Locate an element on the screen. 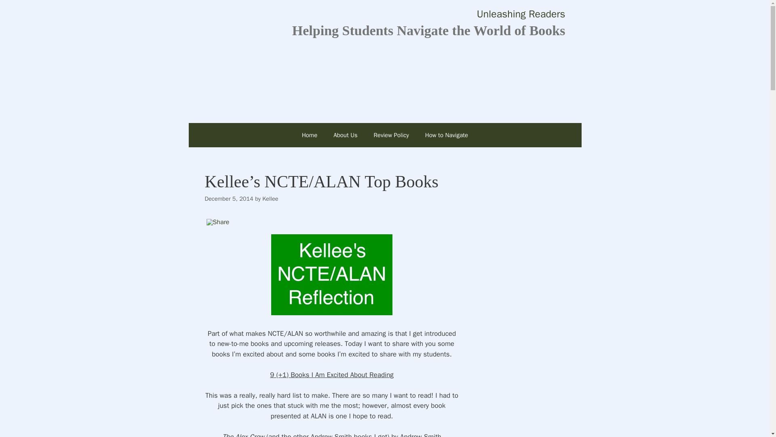 Image resolution: width=776 pixels, height=437 pixels. Home is located at coordinates (310, 135).